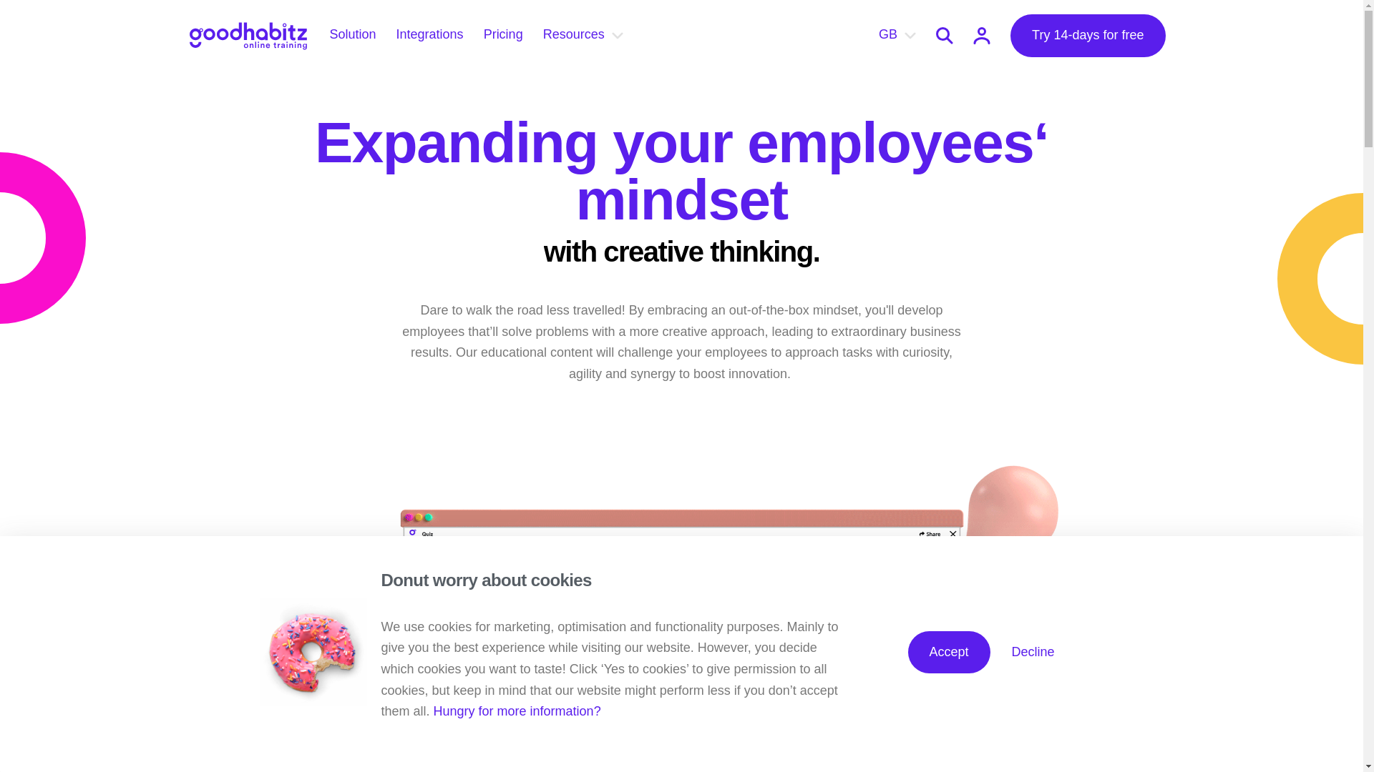 This screenshot has width=1374, height=772. What do you see at coordinates (430, 36) in the screenshot?
I see `Integrations` at bounding box center [430, 36].